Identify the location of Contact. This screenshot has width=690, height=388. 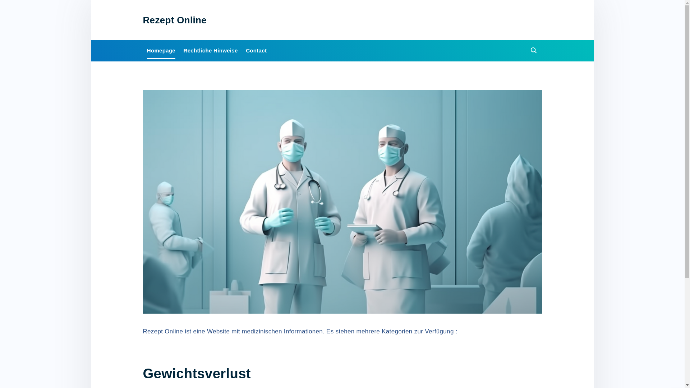
(256, 50).